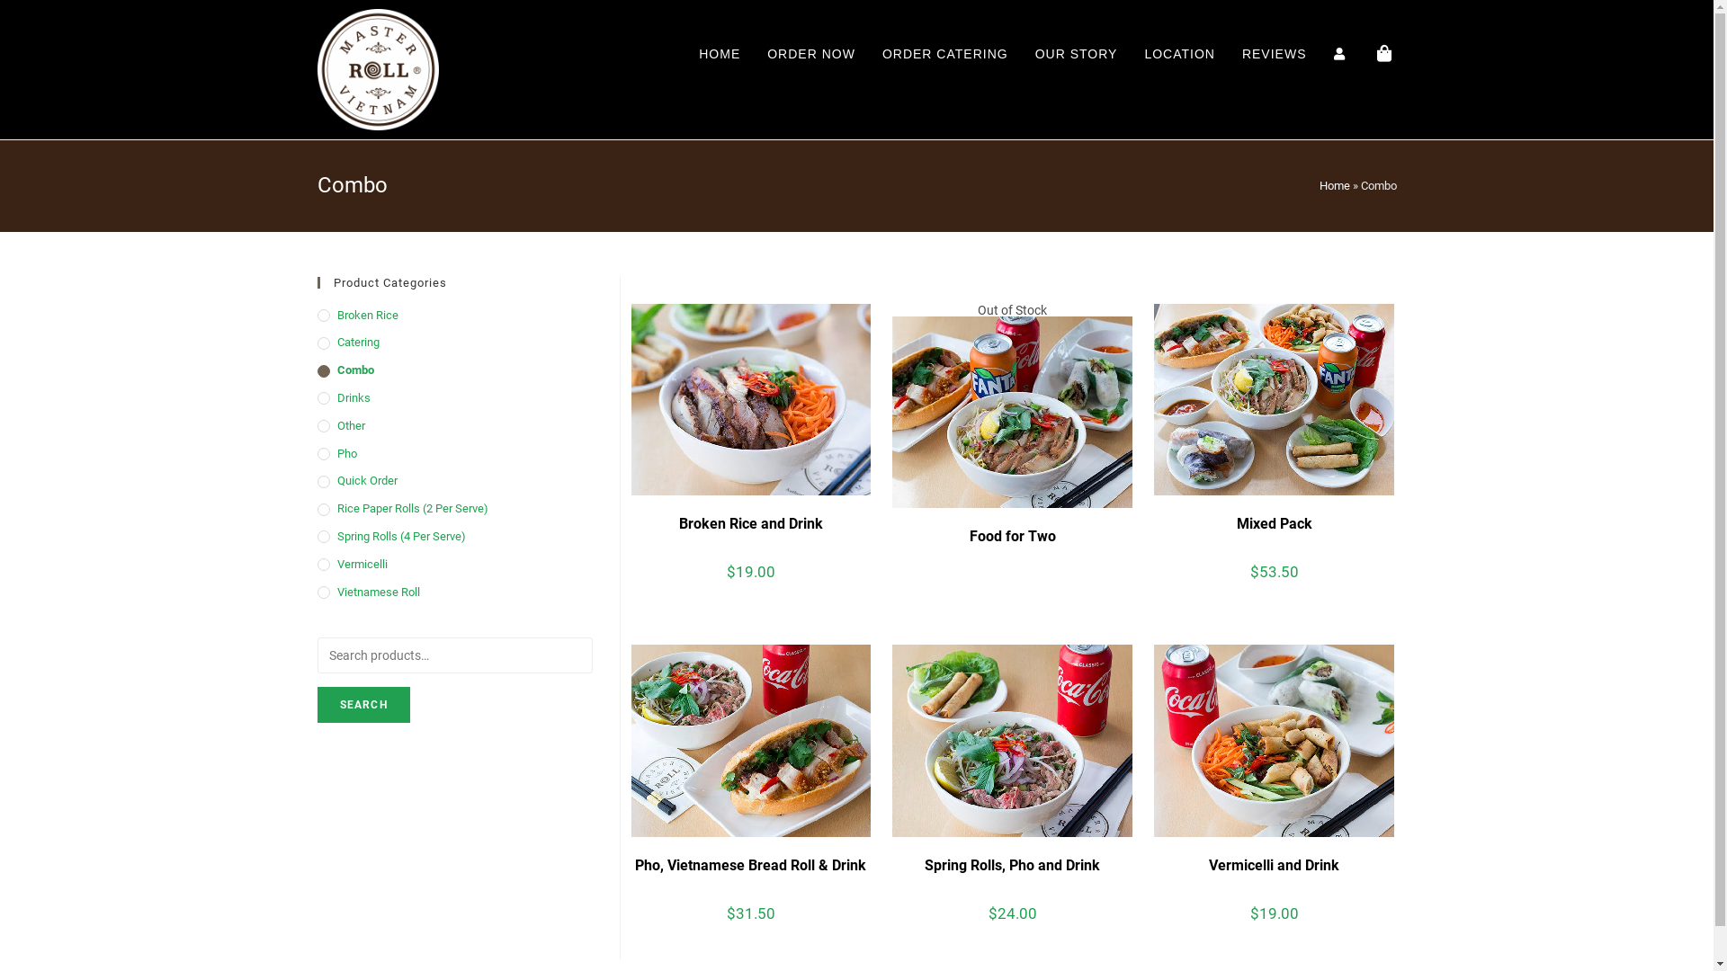 The height and width of the screenshot is (971, 1727). What do you see at coordinates (751, 524) in the screenshot?
I see `Broken Rice and Drink` at bounding box center [751, 524].